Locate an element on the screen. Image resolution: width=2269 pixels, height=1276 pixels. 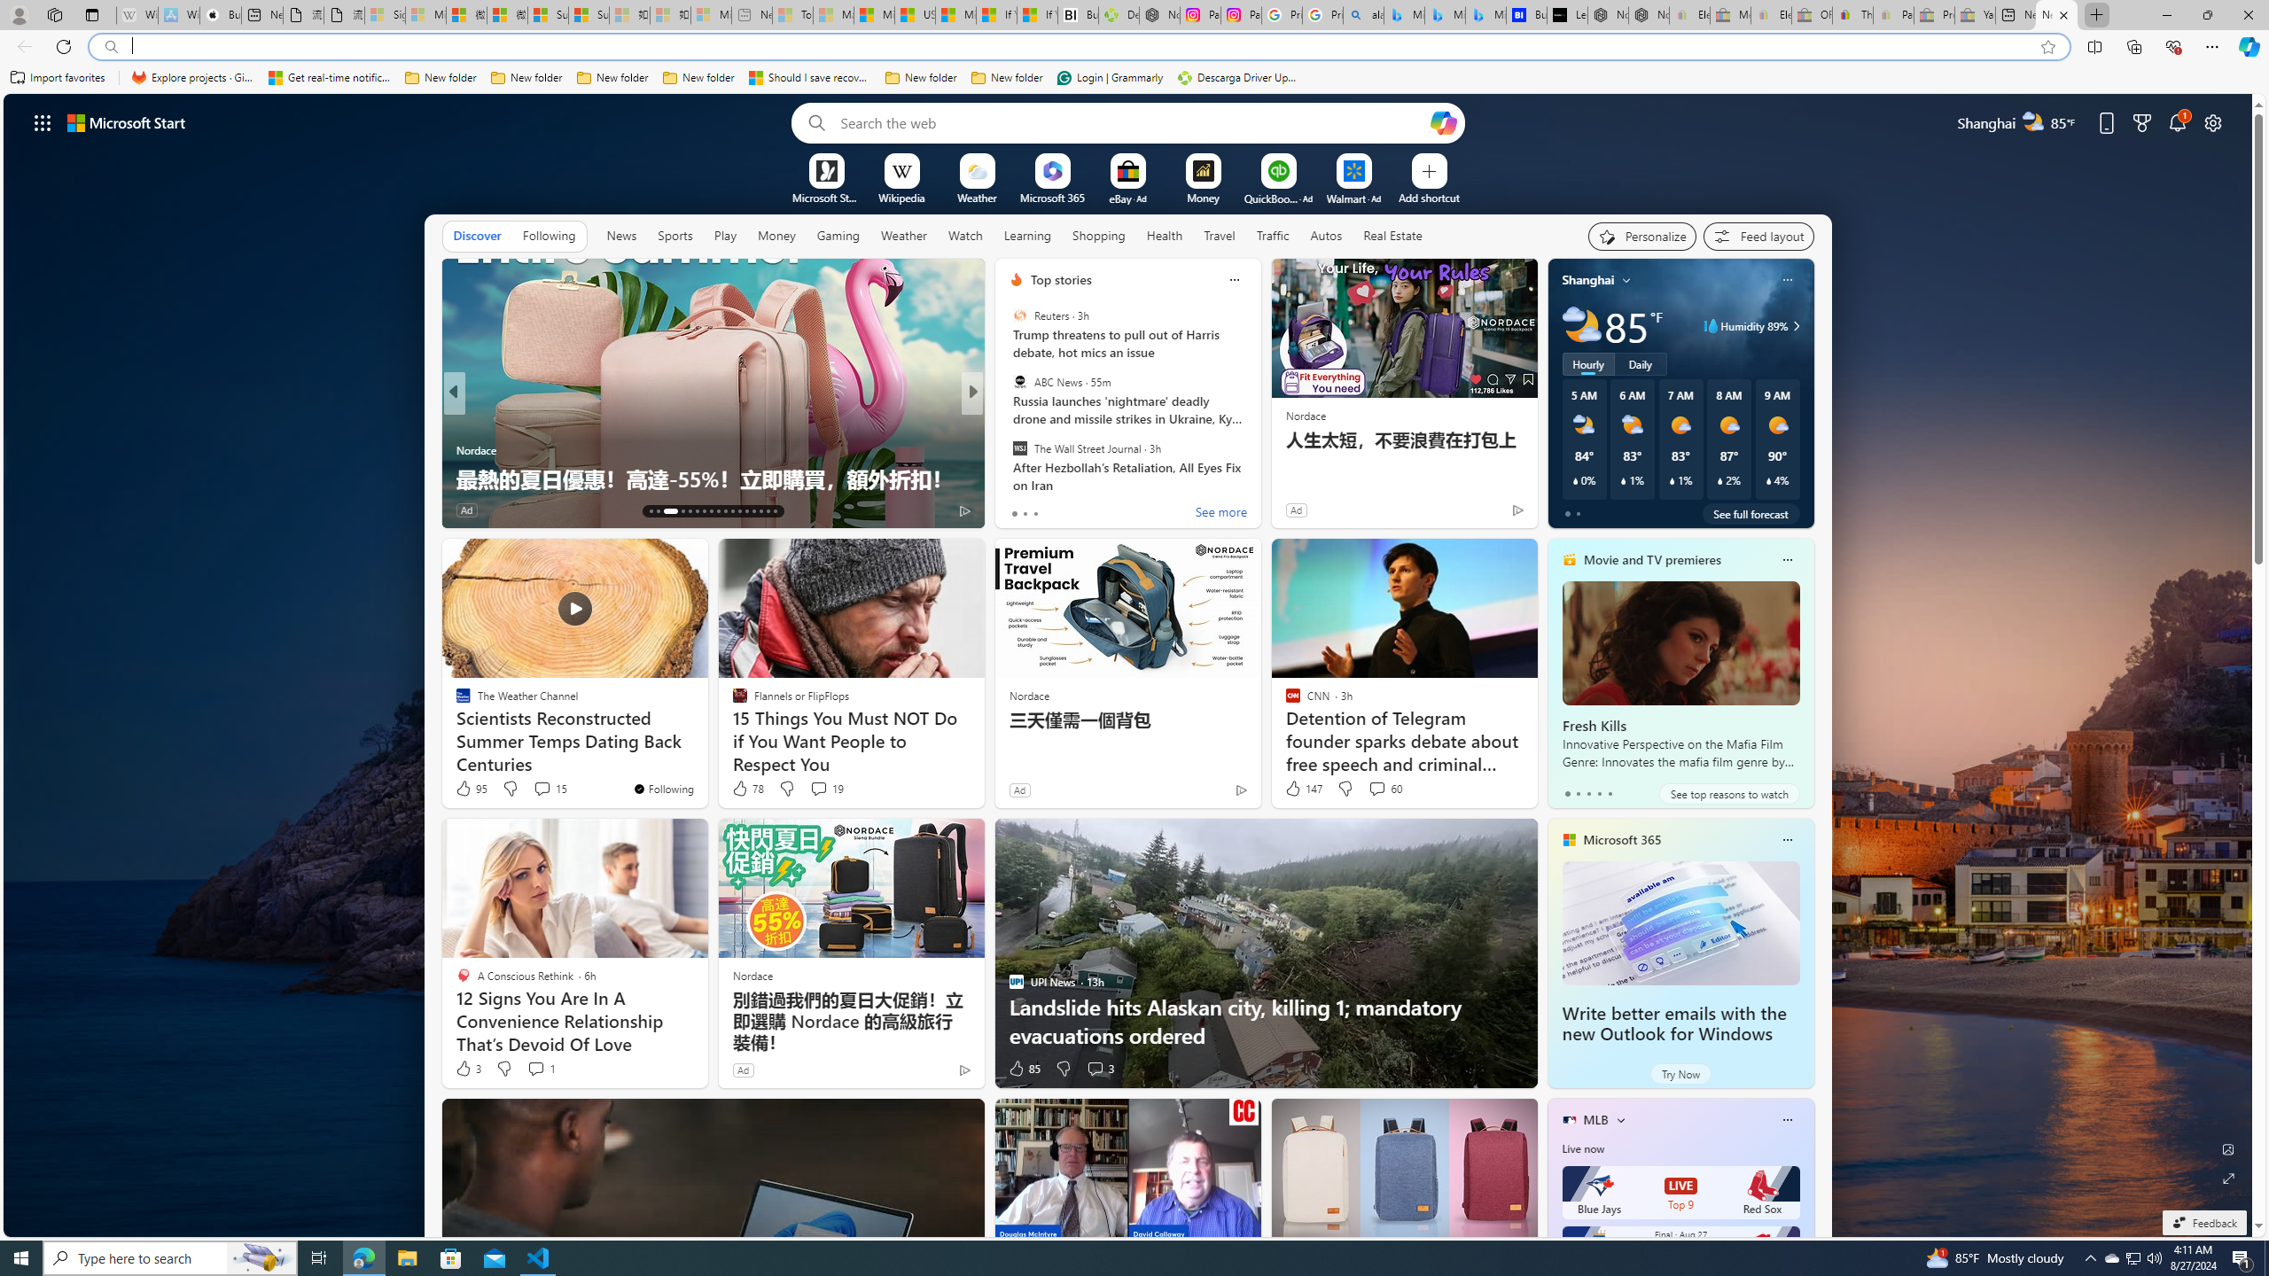
Sports is located at coordinates (674, 235).